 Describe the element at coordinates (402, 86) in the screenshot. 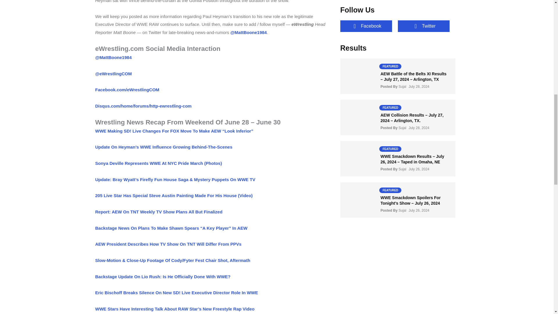

I see `Posts by Sujal` at that location.